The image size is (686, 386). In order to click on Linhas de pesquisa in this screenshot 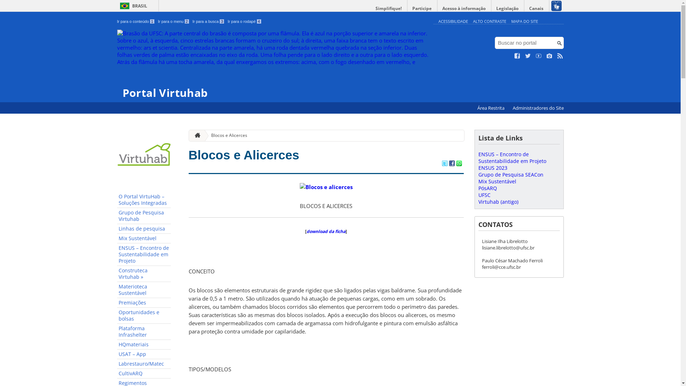, I will do `click(144, 229)`.